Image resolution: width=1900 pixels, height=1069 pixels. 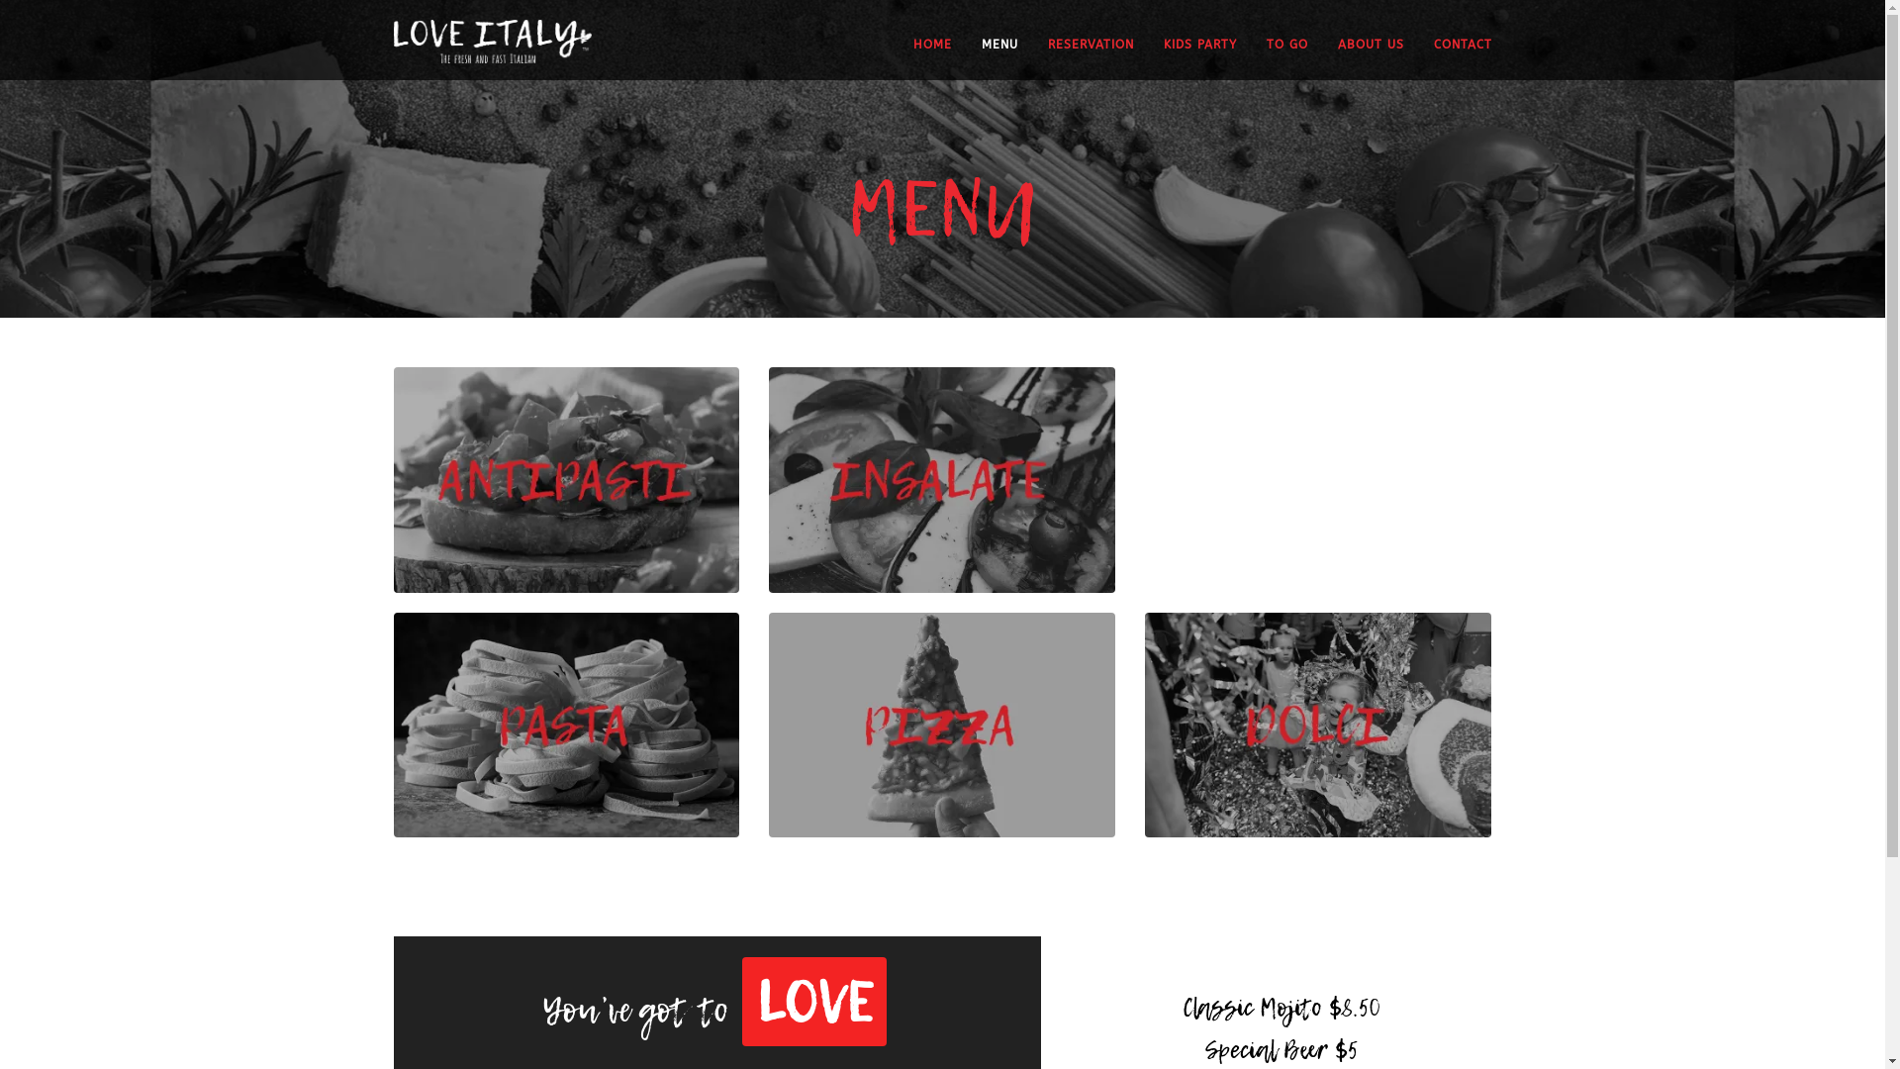 What do you see at coordinates (1075, 57) in the screenshot?
I see `RESERVATION` at bounding box center [1075, 57].